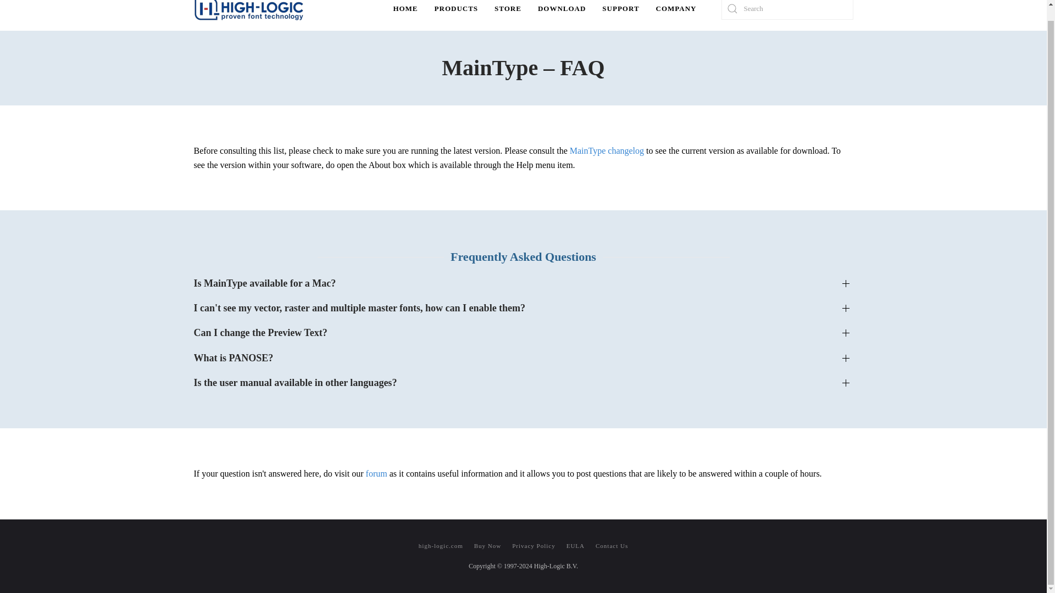 The image size is (1055, 593). Describe the element at coordinates (508, 15) in the screenshot. I see `STORE` at that location.